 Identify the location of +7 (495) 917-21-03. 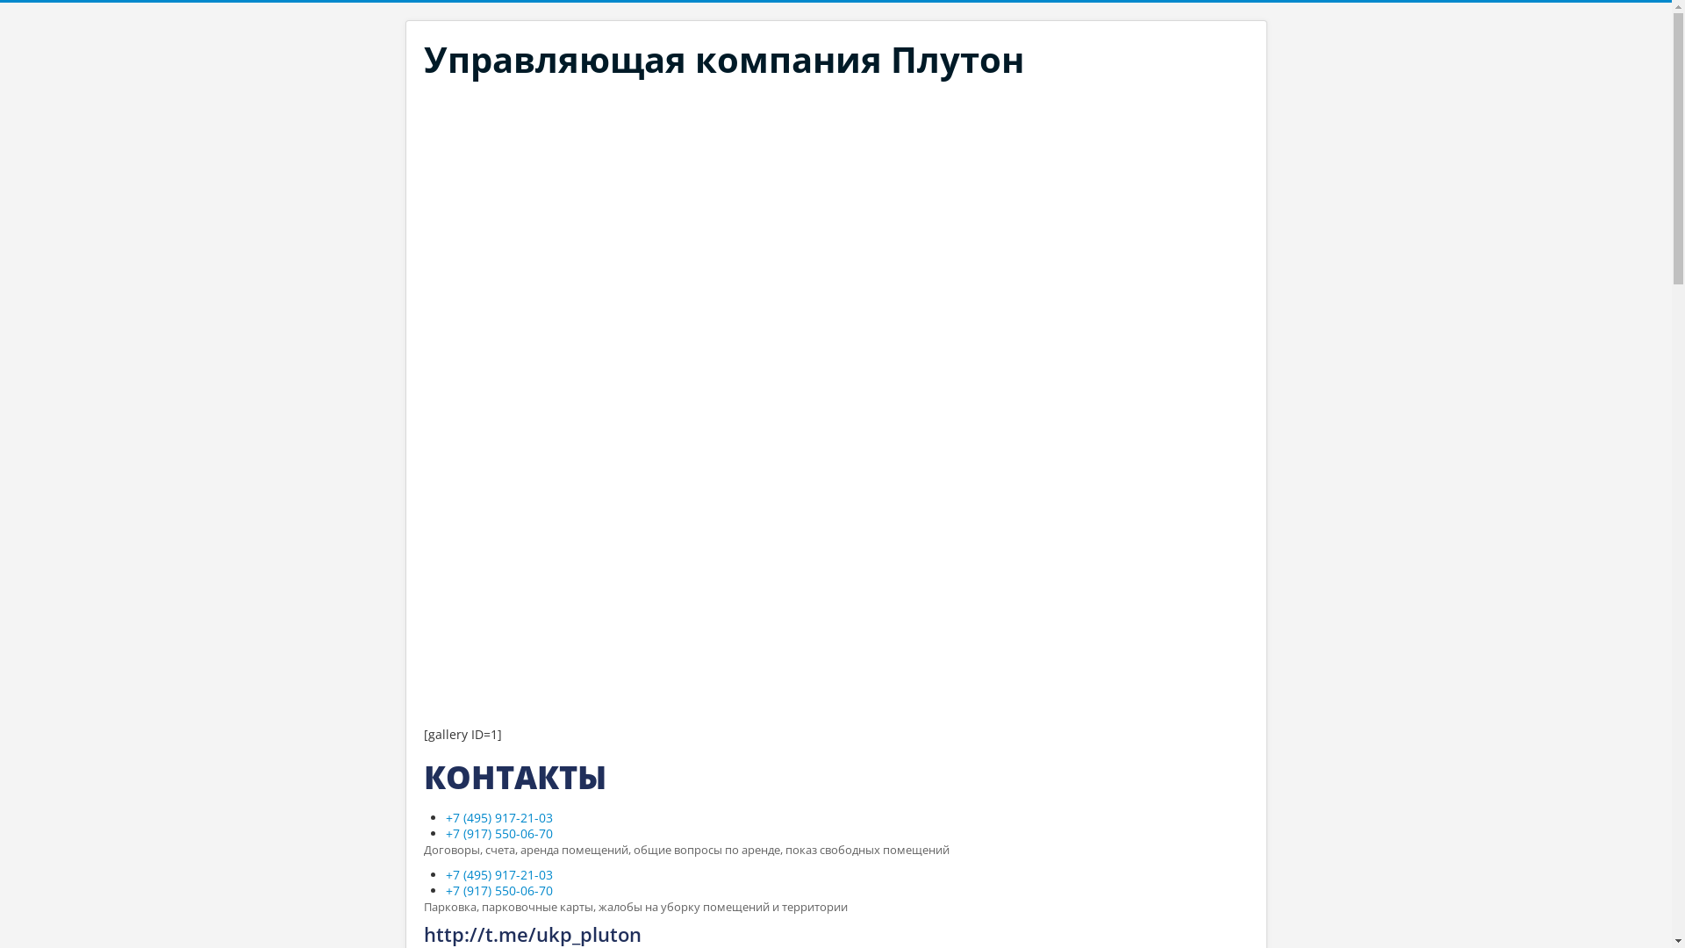
(499, 874).